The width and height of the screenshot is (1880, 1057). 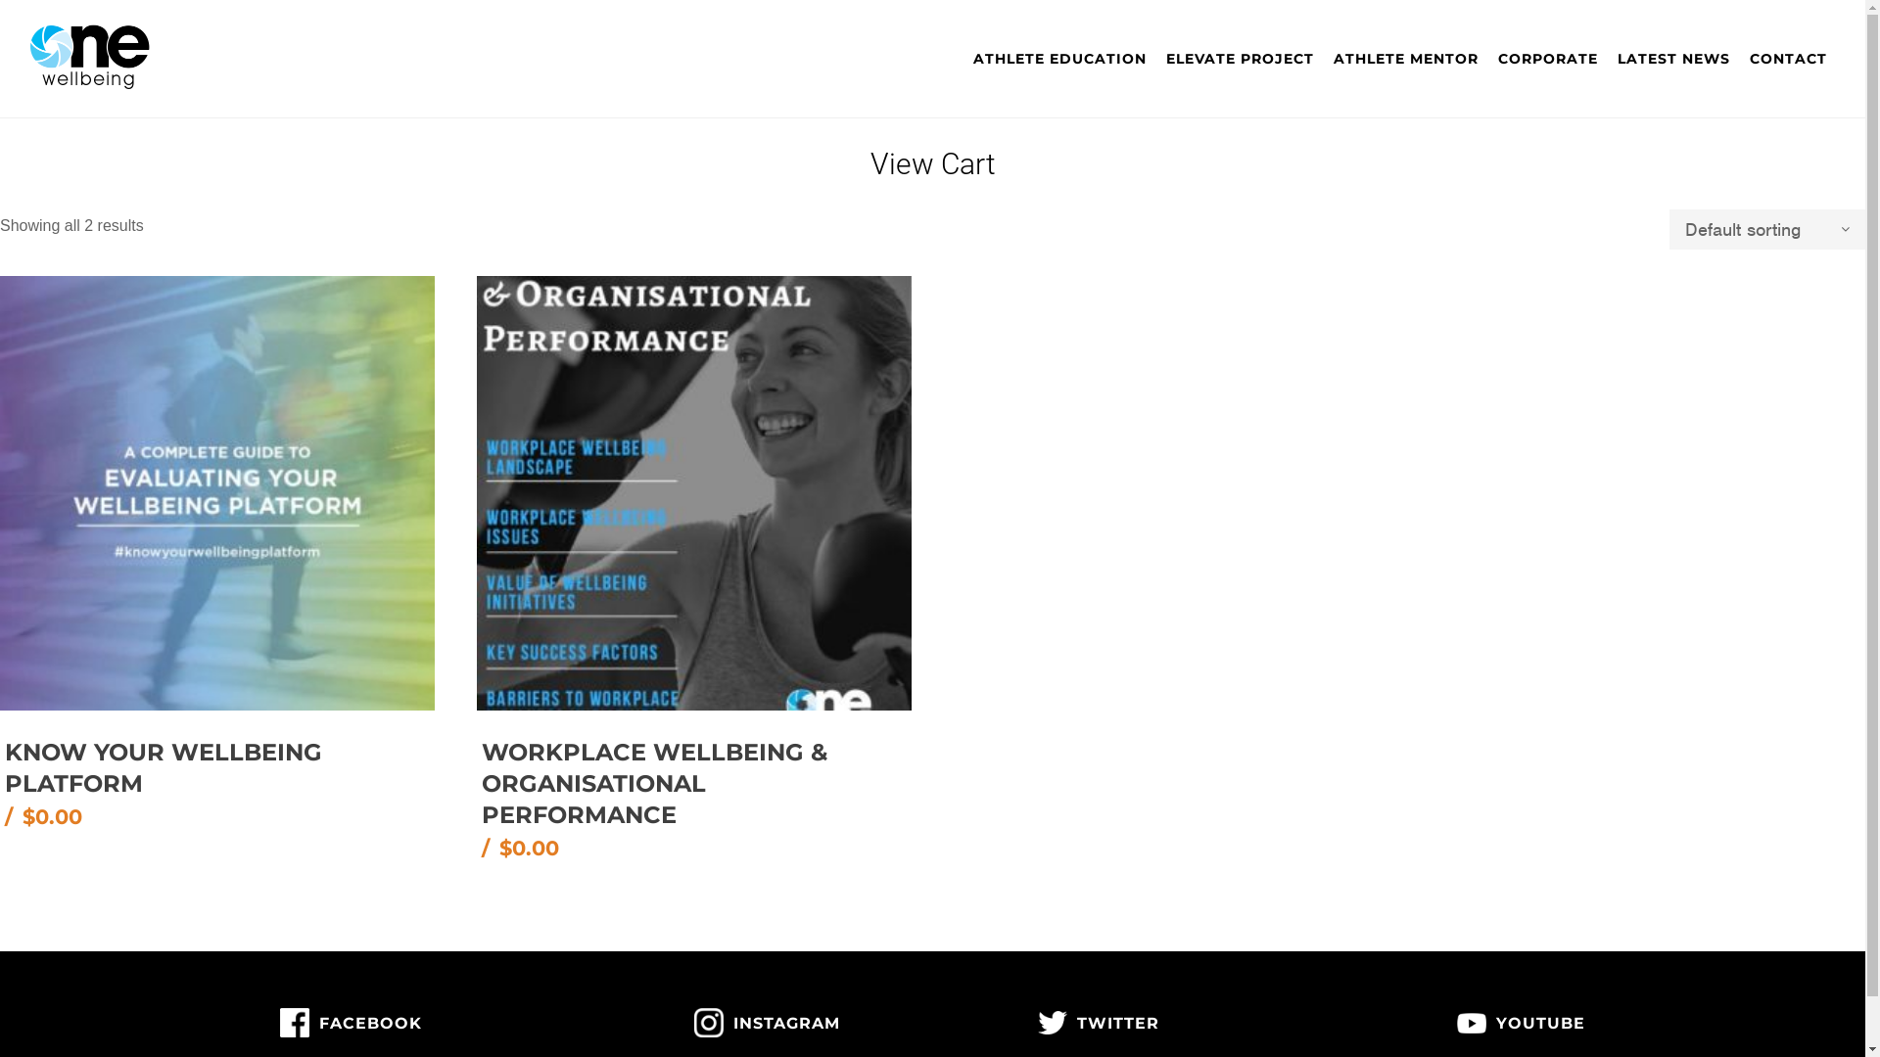 What do you see at coordinates (351, 1024) in the screenshot?
I see `FACEBOOK` at bounding box center [351, 1024].